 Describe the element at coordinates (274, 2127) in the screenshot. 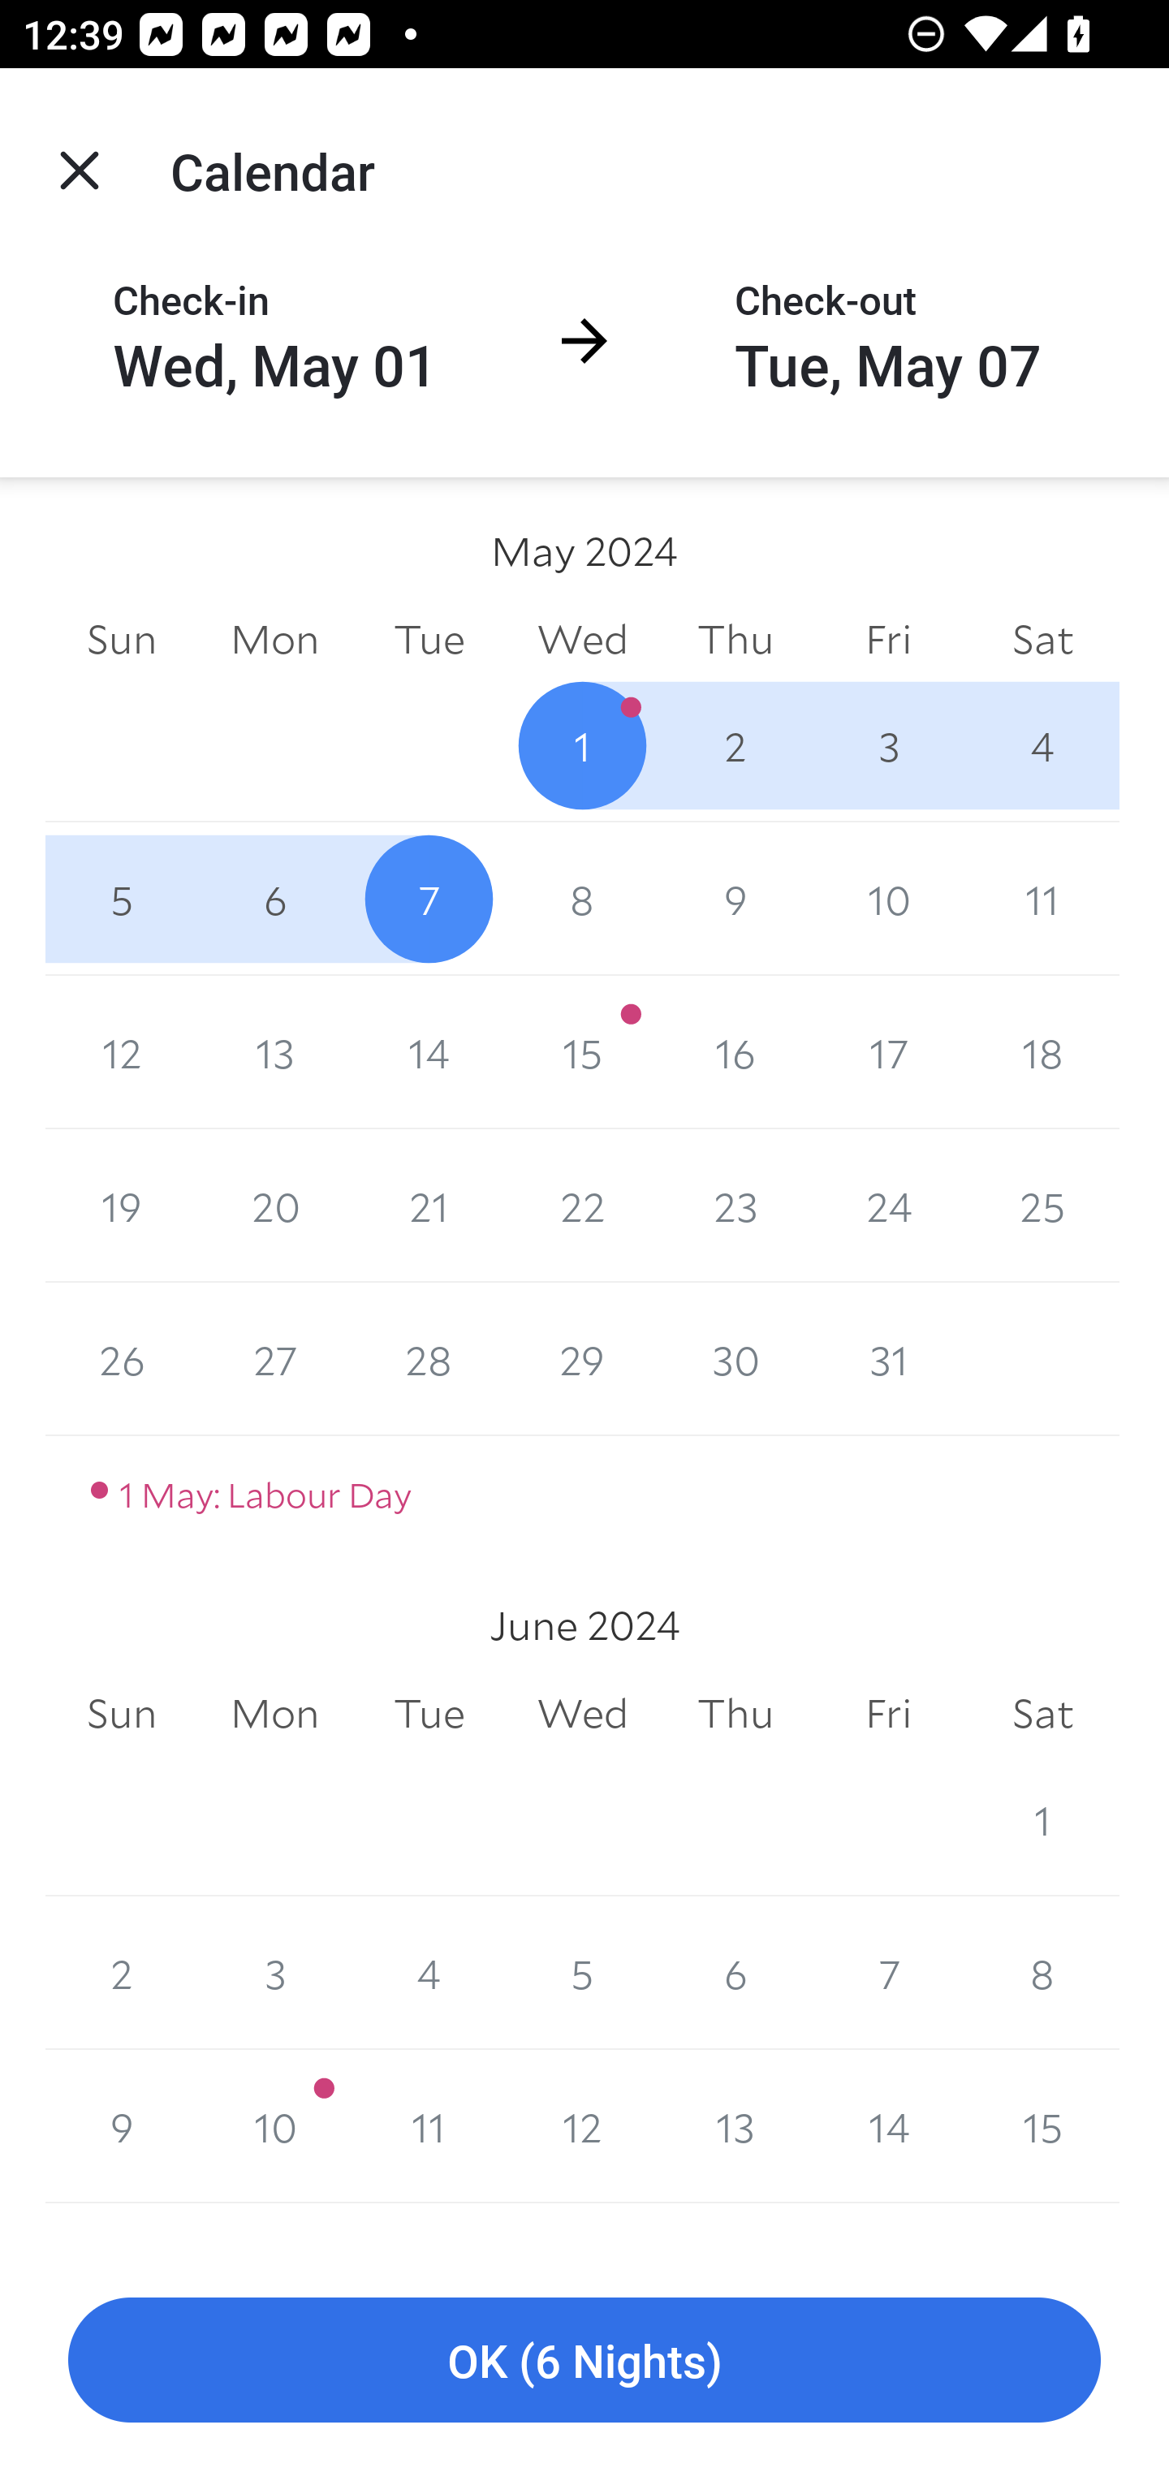

I see `10 10 June 2024` at that location.